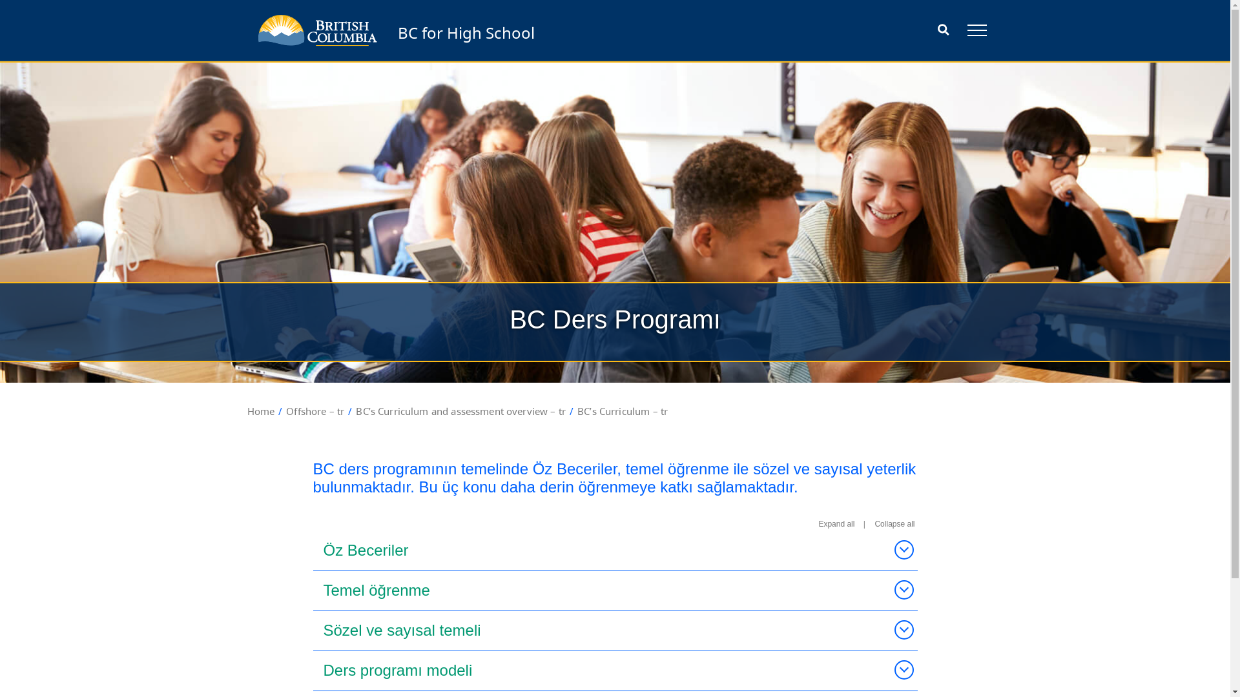  I want to click on Expand all, so click(836, 524).